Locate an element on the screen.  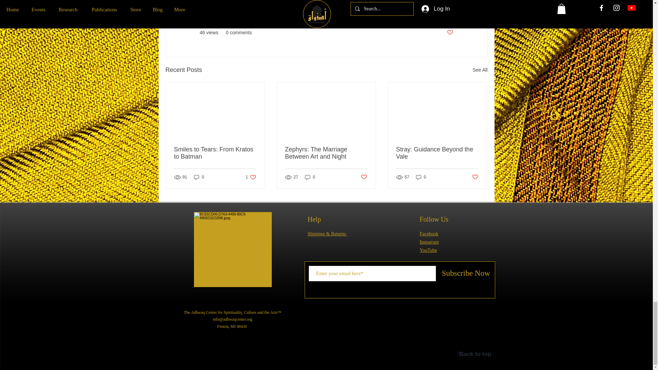
0 is located at coordinates (421, 177).